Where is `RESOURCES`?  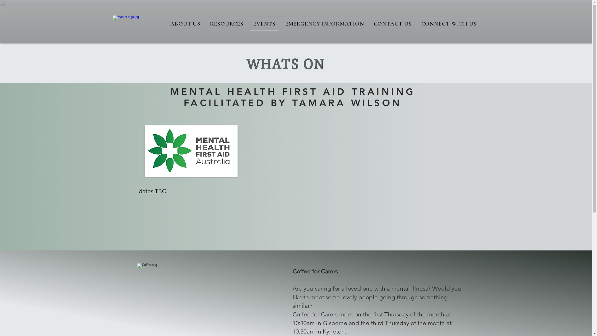
RESOURCES is located at coordinates (227, 24).